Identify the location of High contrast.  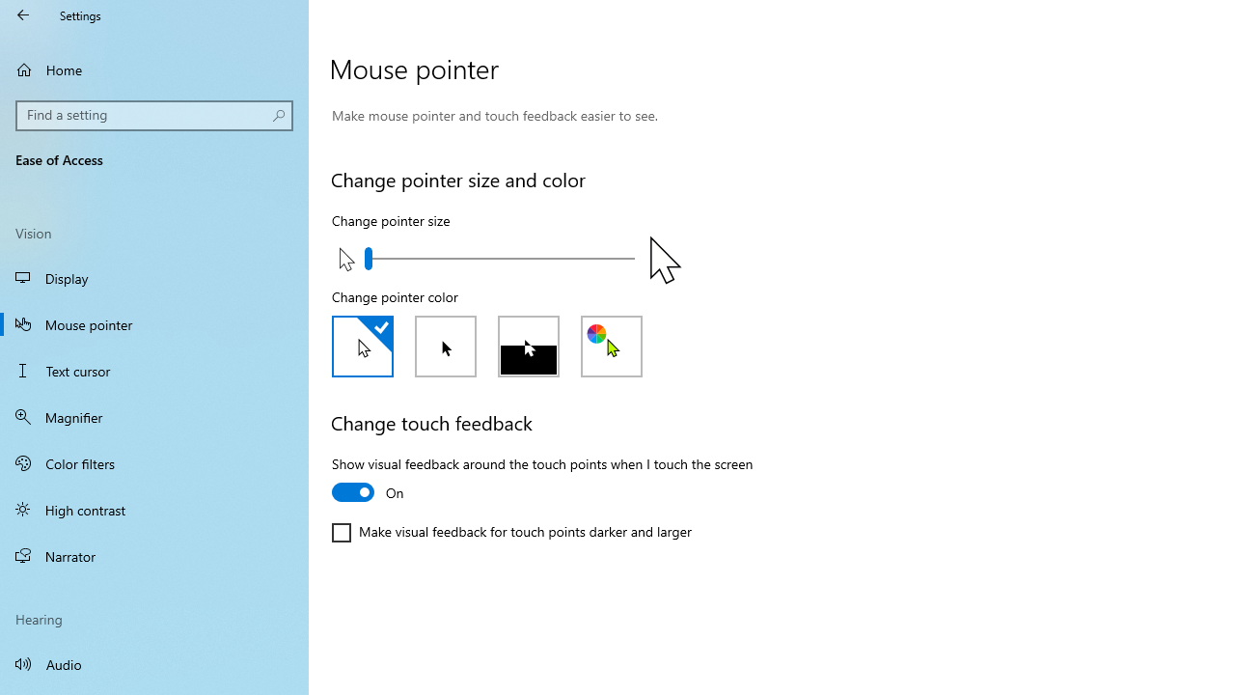
(154, 510).